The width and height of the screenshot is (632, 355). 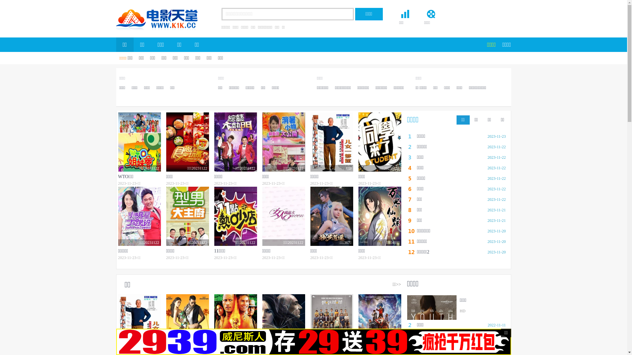 What do you see at coordinates (235, 324) in the screenshot?
I see `HD` at bounding box center [235, 324].